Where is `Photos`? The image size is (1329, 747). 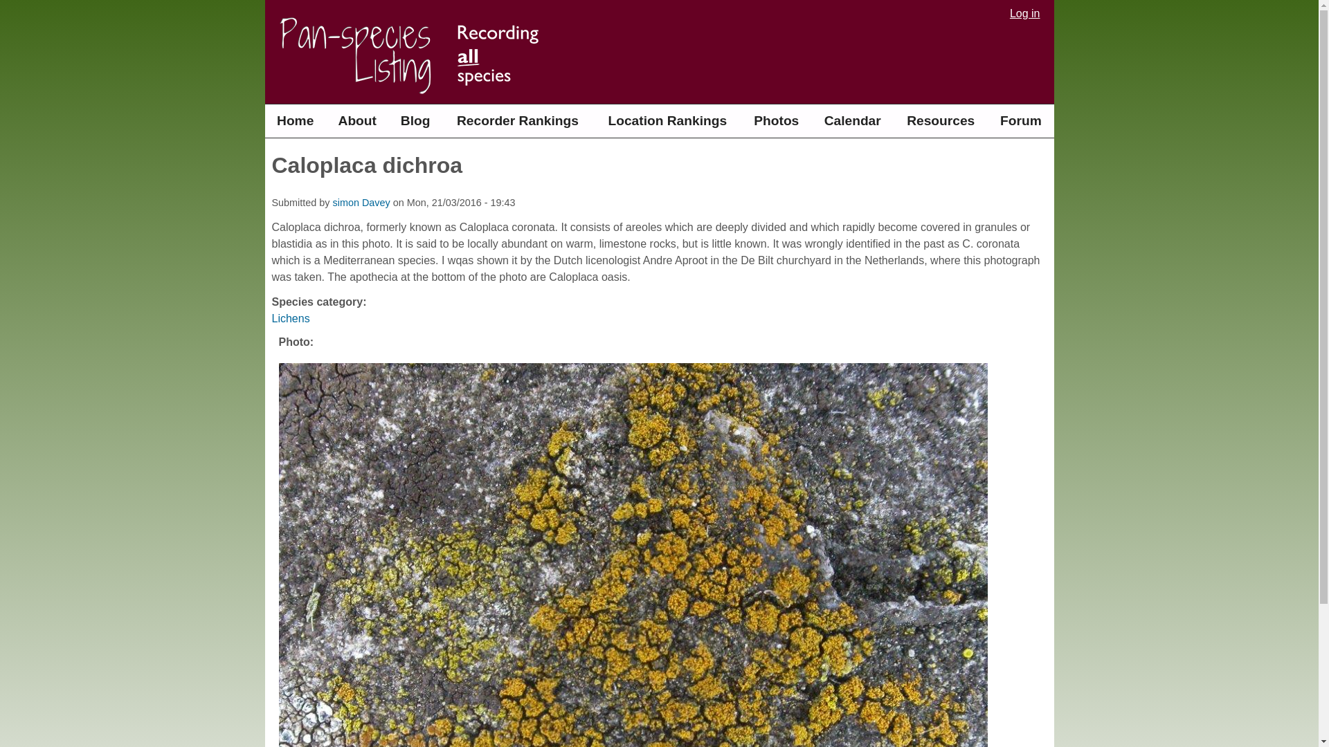
Photos is located at coordinates (776, 120).